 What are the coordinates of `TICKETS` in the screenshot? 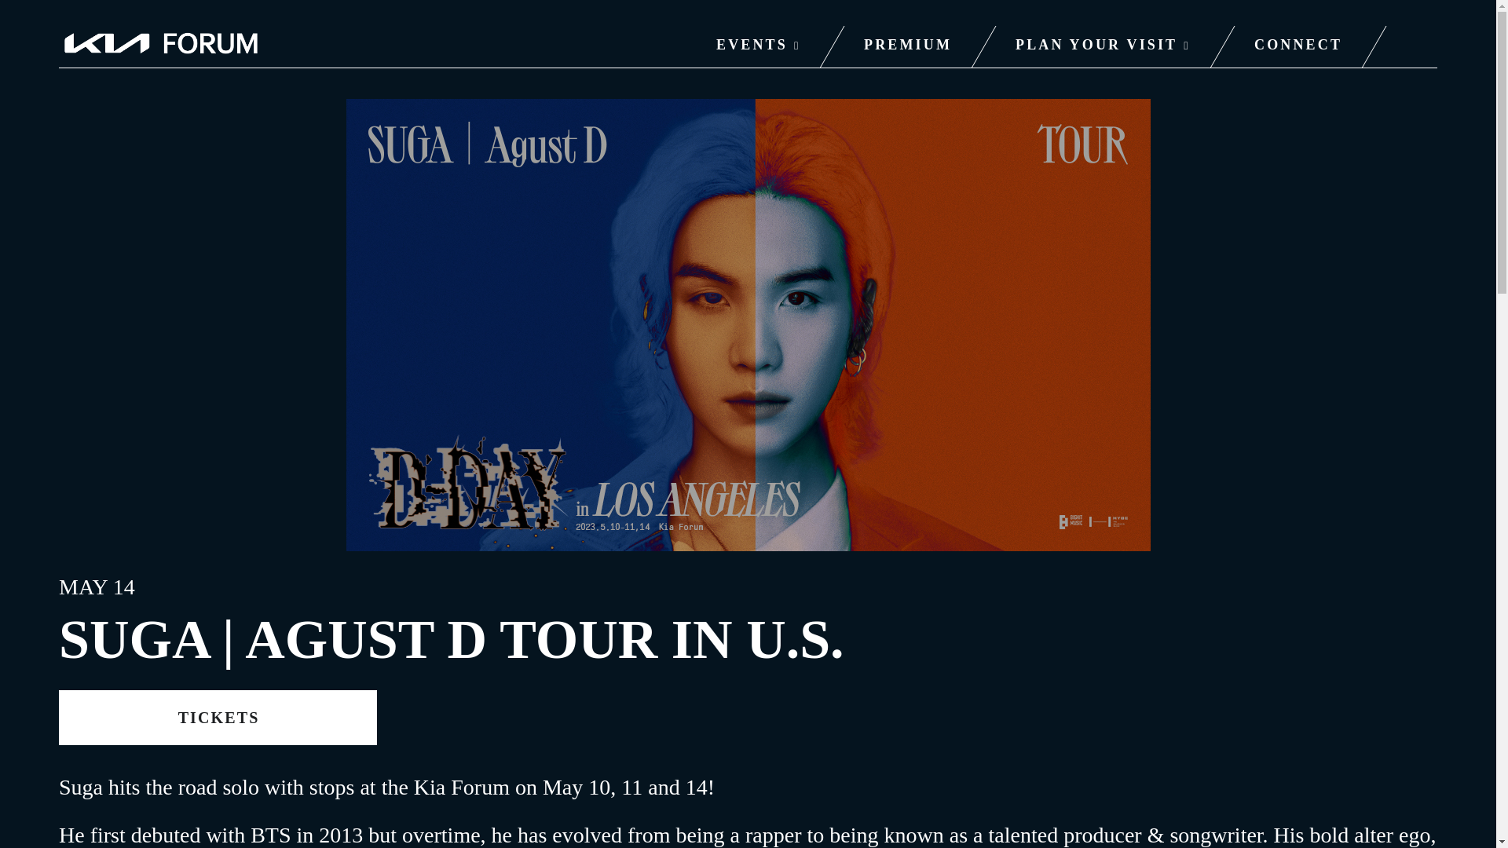 It's located at (218, 718).